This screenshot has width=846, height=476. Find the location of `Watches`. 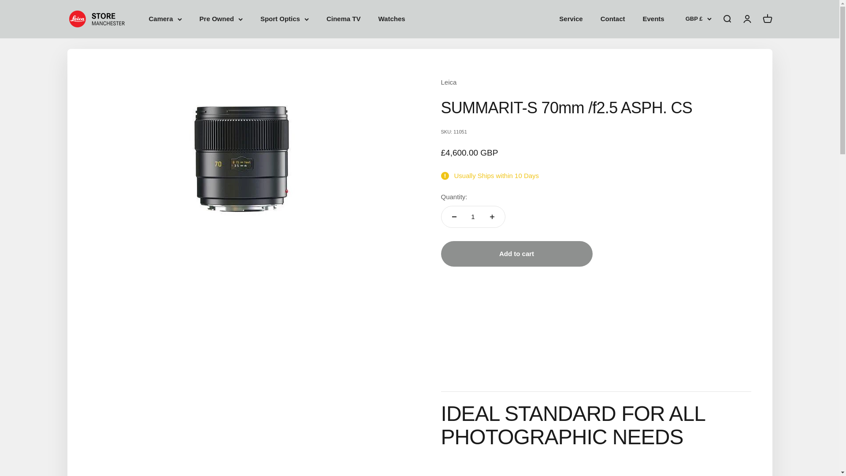

Watches is located at coordinates (391, 19).